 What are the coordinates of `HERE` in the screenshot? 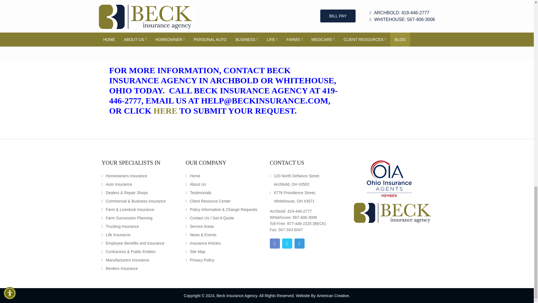 It's located at (165, 111).